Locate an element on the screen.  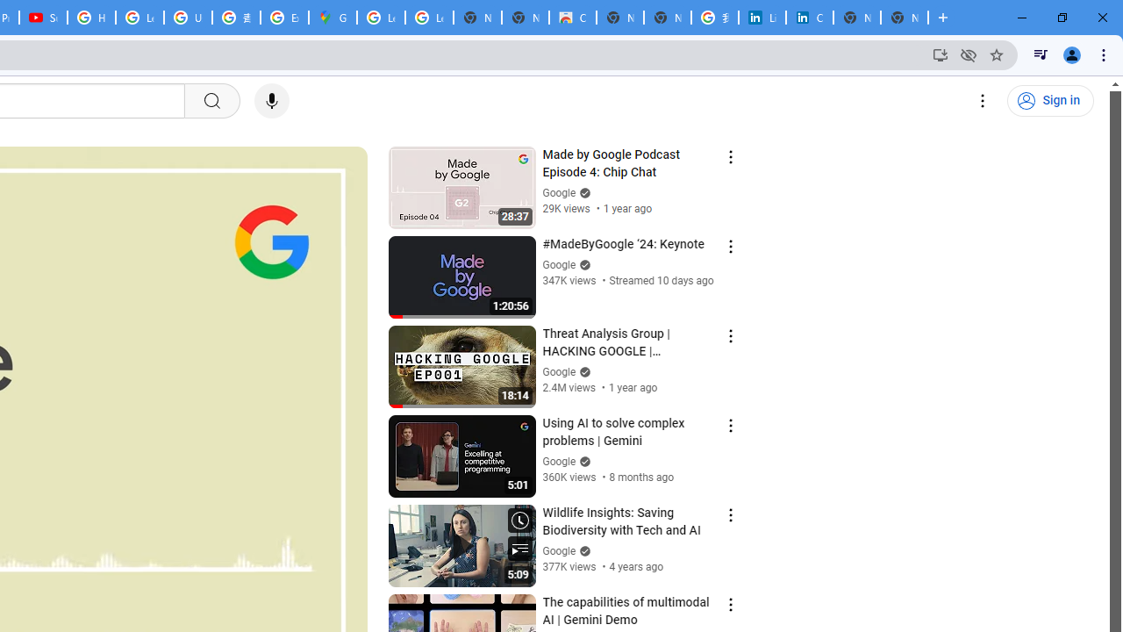
Subscriptions - YouTube is located at coordinates (42, 18).